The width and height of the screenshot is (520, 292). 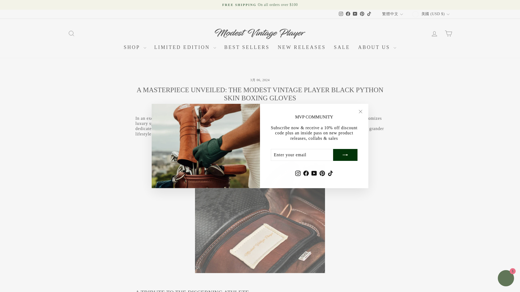 I want to click on icon-X, so click(x=360, y=111).